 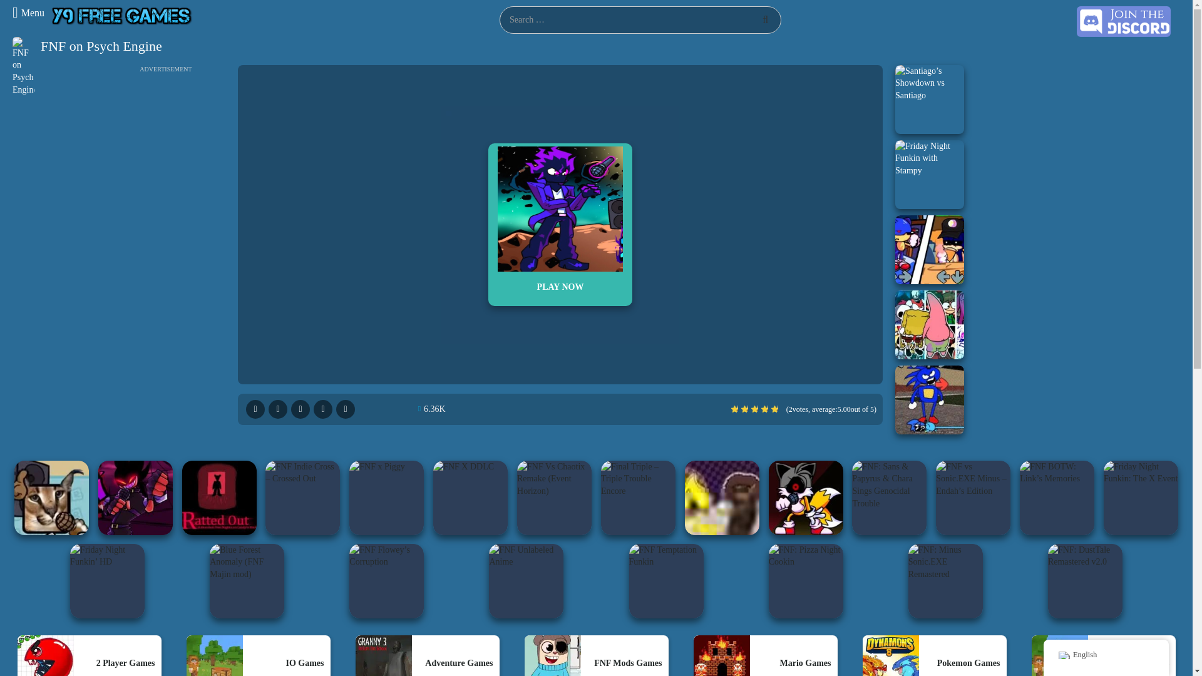 I want to click on Y9FreeGames.com, so click(x=122, y=15).